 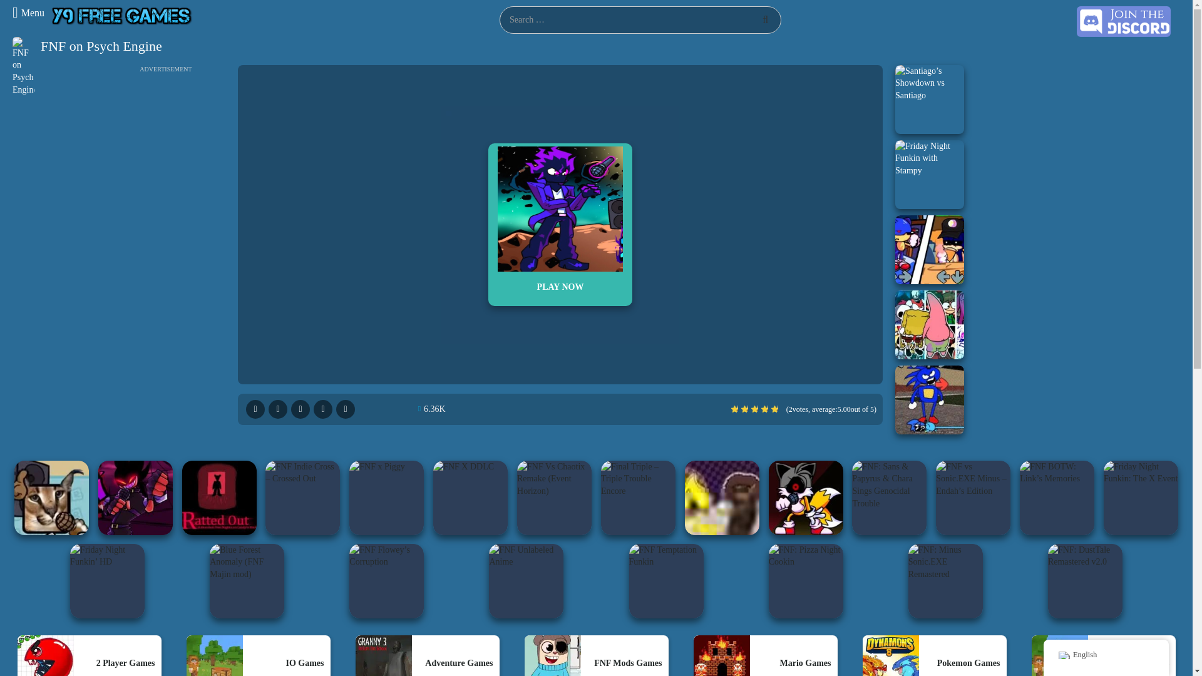 I want to click on Y9FreeGames.com, so click(x=122, y=15).